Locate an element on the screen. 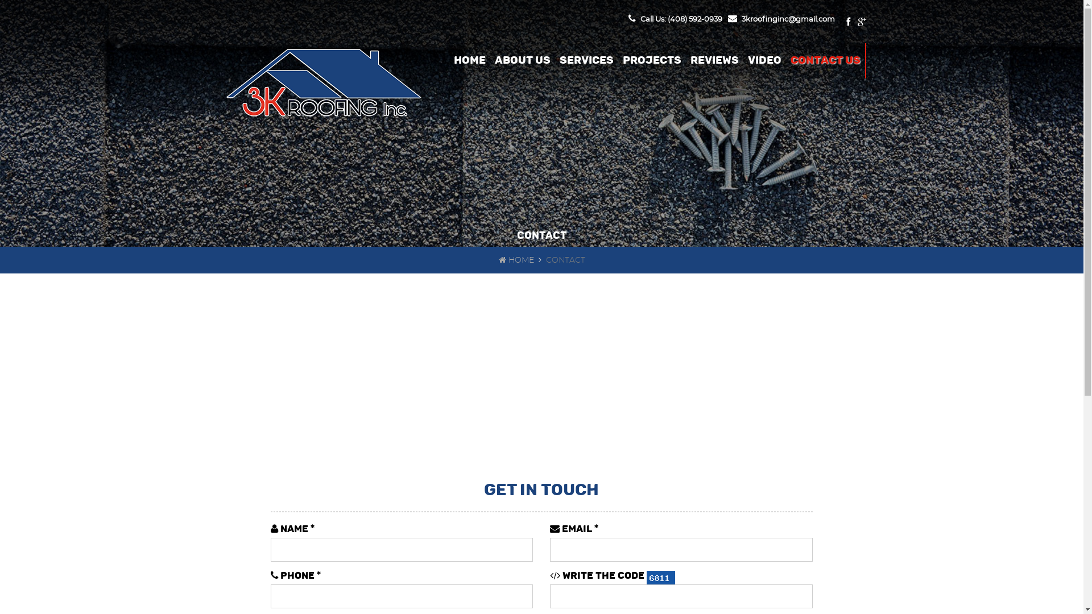  VIDEO is located at coordinates (764, 61).